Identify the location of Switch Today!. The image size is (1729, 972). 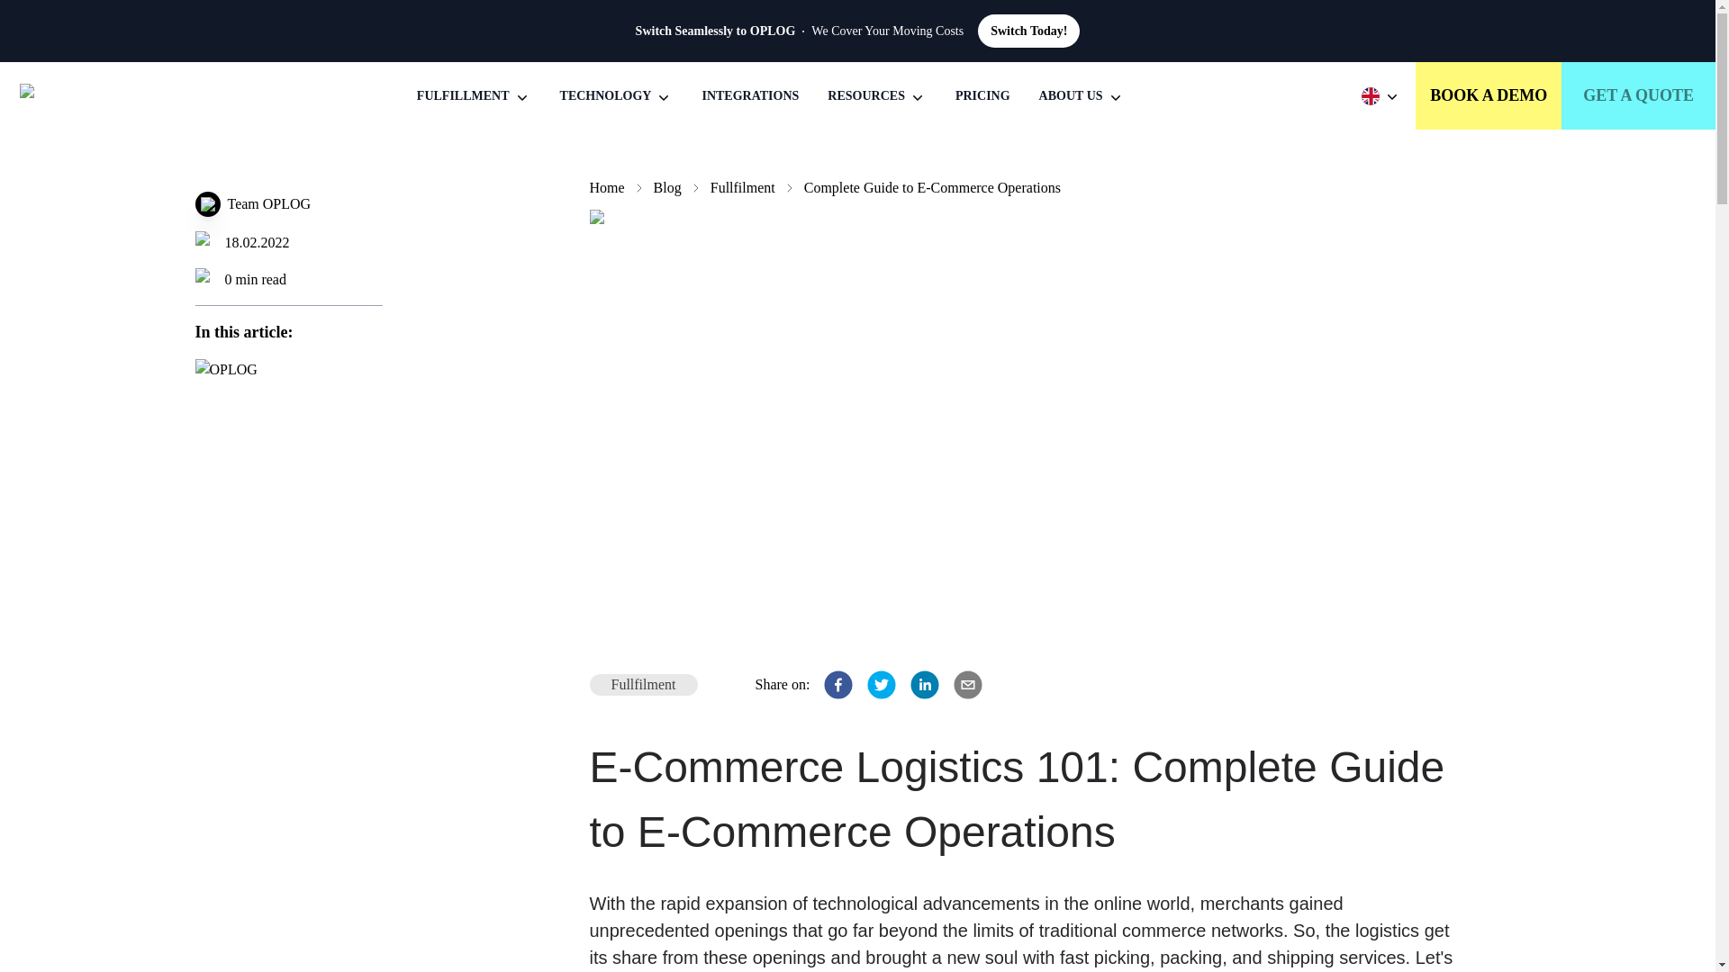
(1028, 31).